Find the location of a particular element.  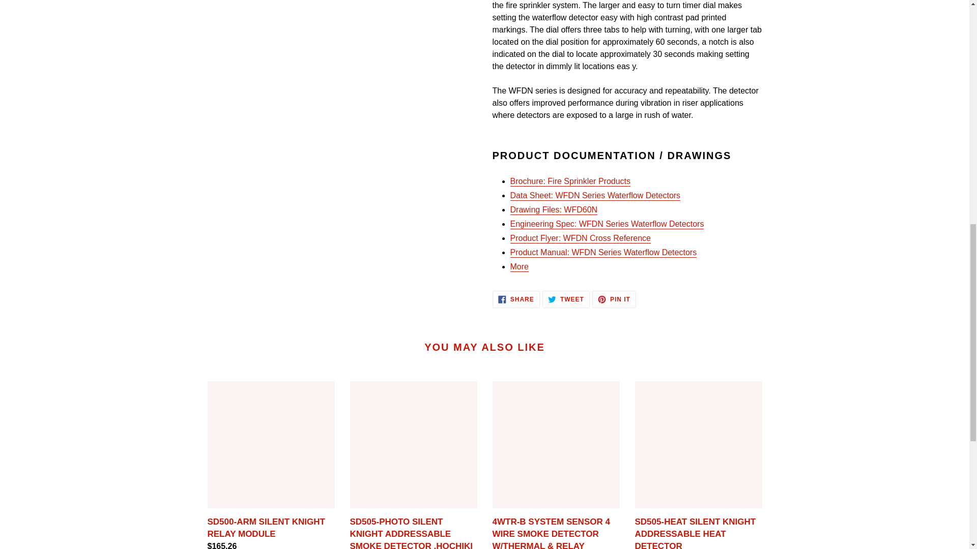

Drawing Files: WFD60N is located at coordinates (554, 210).